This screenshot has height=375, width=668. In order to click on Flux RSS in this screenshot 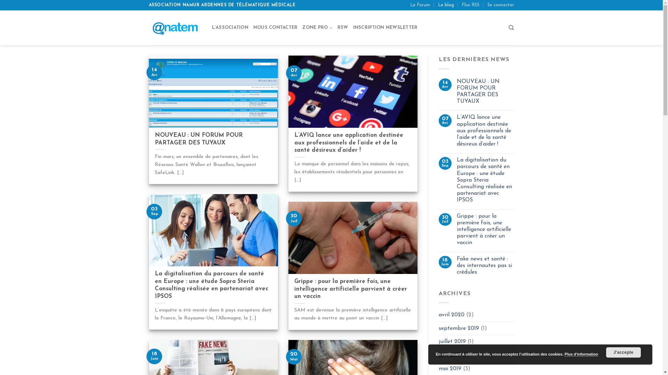, I will do `click(470, 5)`.